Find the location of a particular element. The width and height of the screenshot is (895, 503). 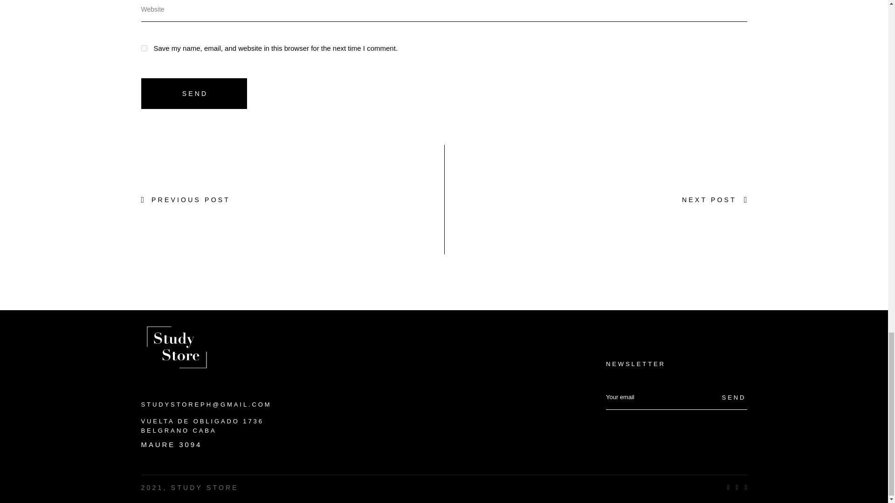

Study Store is located at coordinates (175, 345).